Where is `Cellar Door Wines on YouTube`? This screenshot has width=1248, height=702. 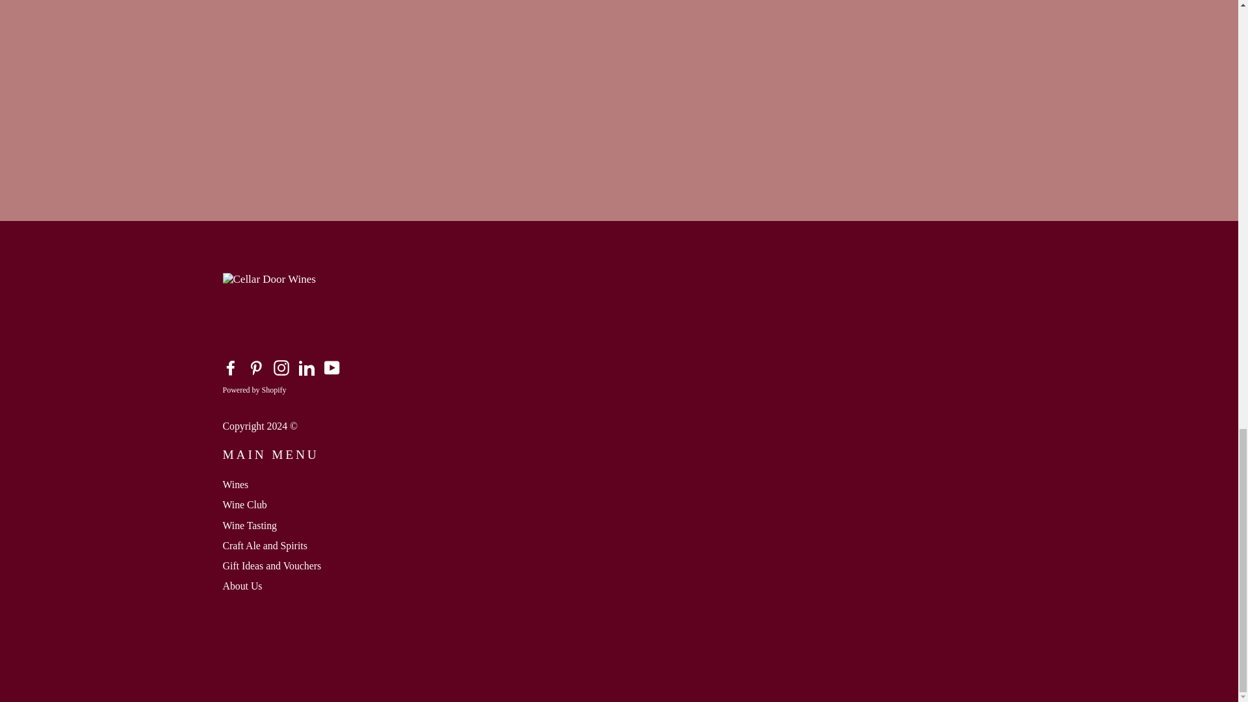
Cellar Door Wines on YouTube is located at coordinates (331, 368).